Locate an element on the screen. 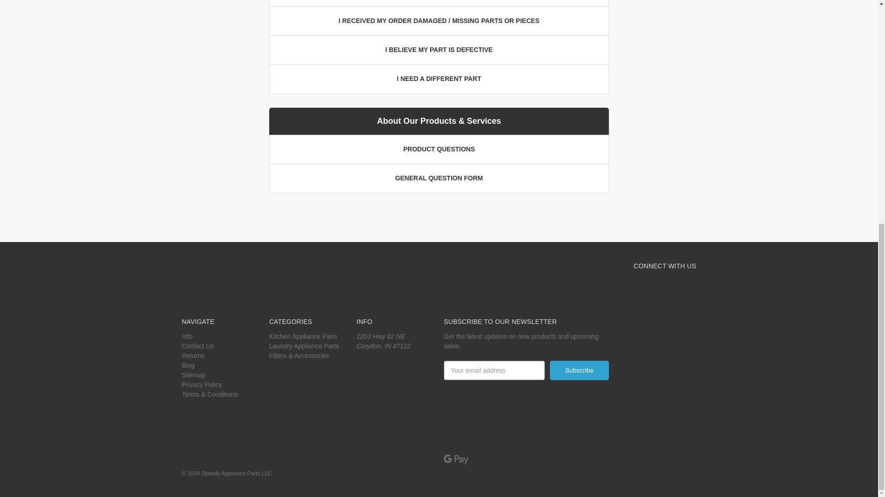 Image resolution: width=885 pixels, height=497 pixels. Facebook is located at coordinates (642, 286).